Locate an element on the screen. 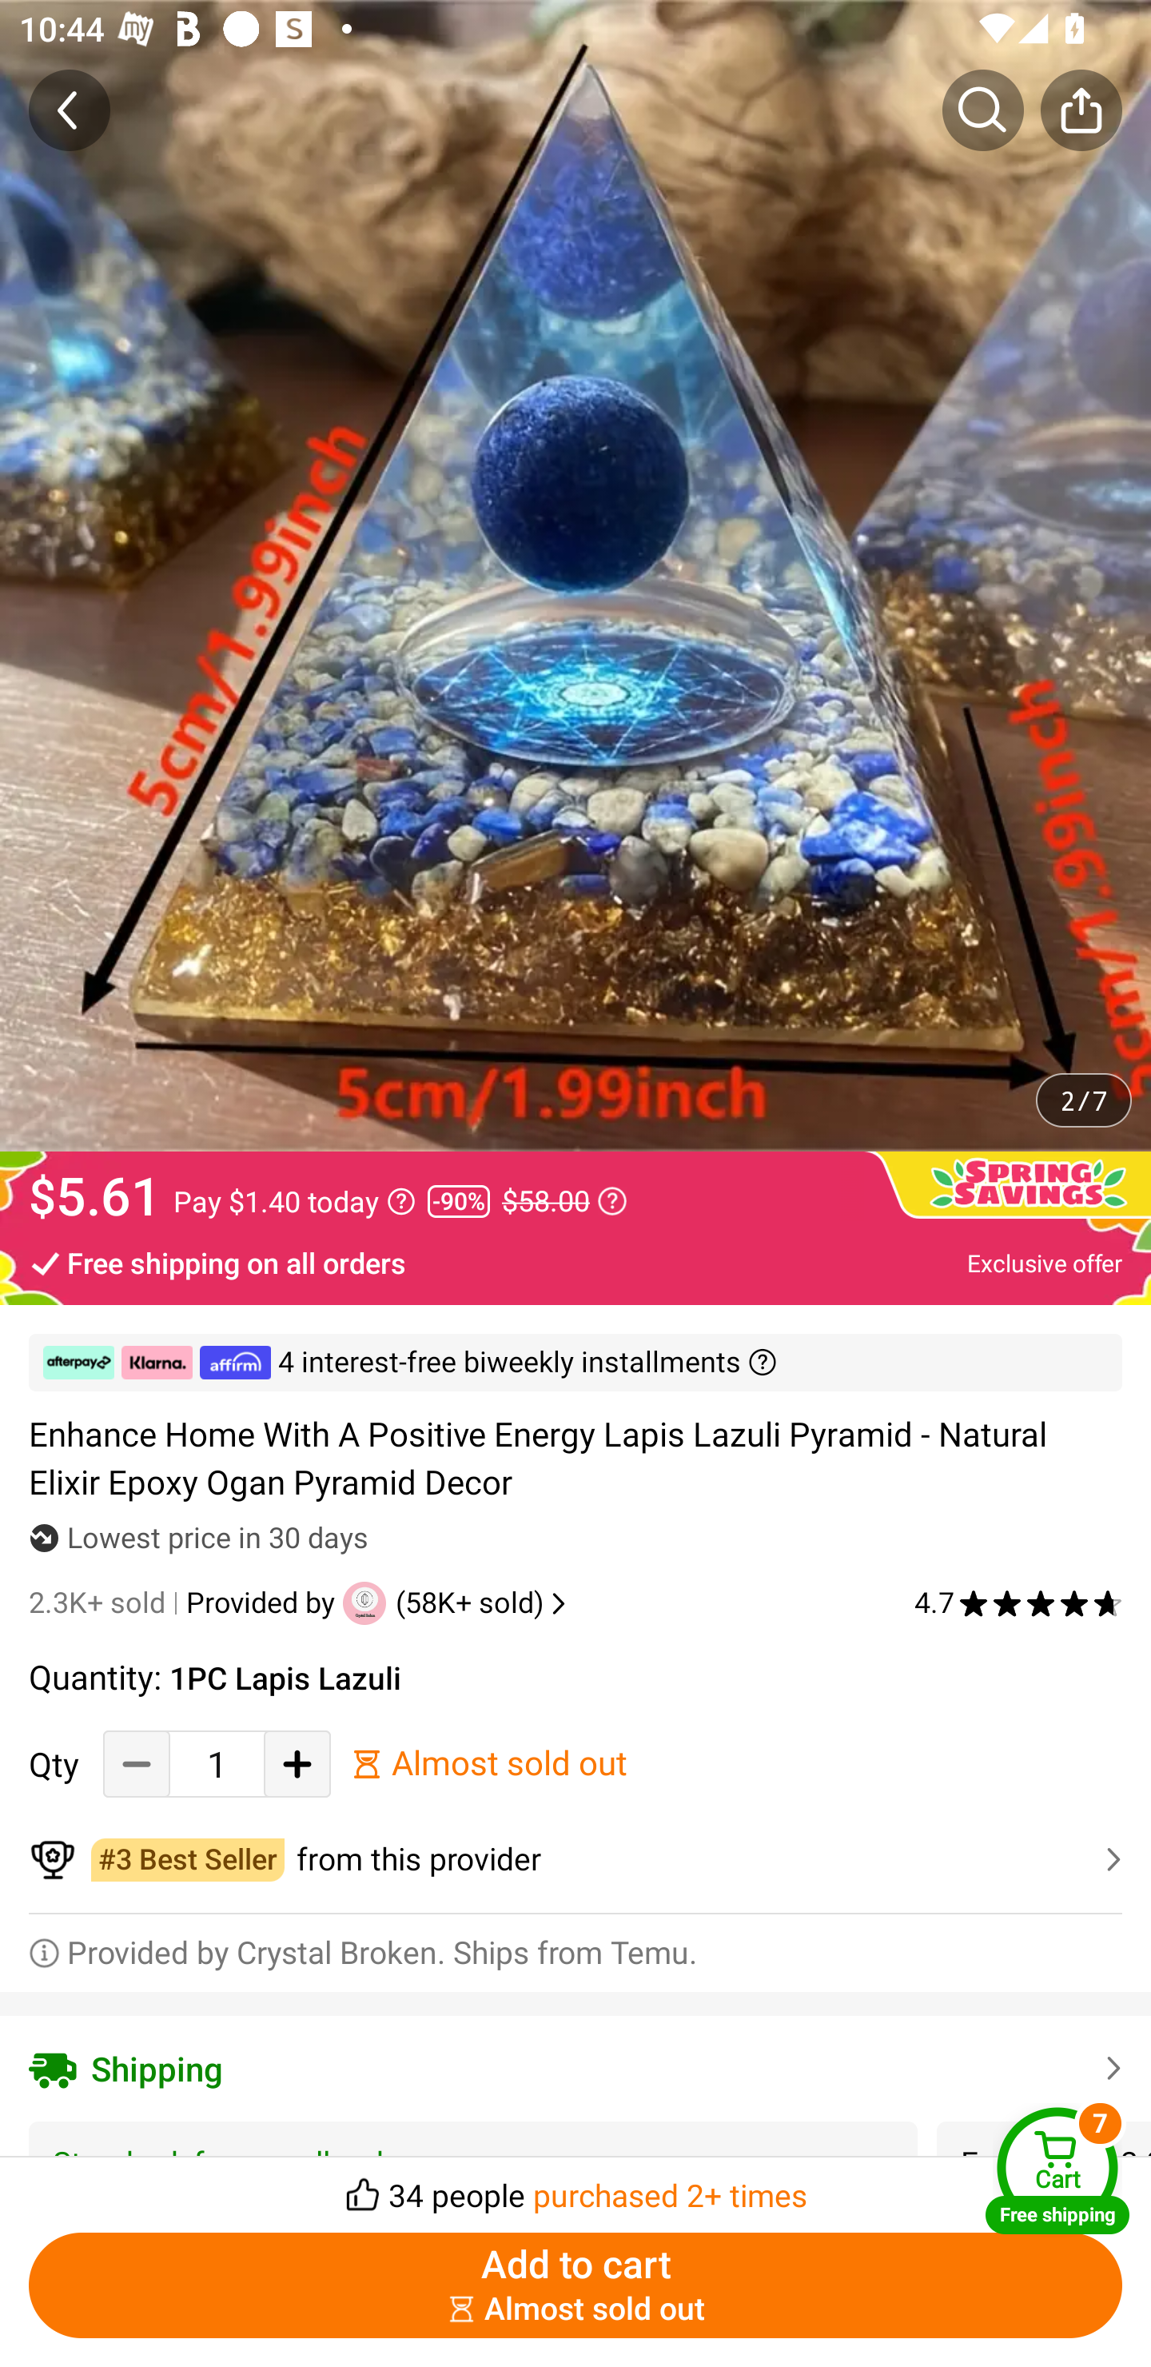 The image size is (1151, 2367). 4.7 is located at coordinates (1018, 1603).